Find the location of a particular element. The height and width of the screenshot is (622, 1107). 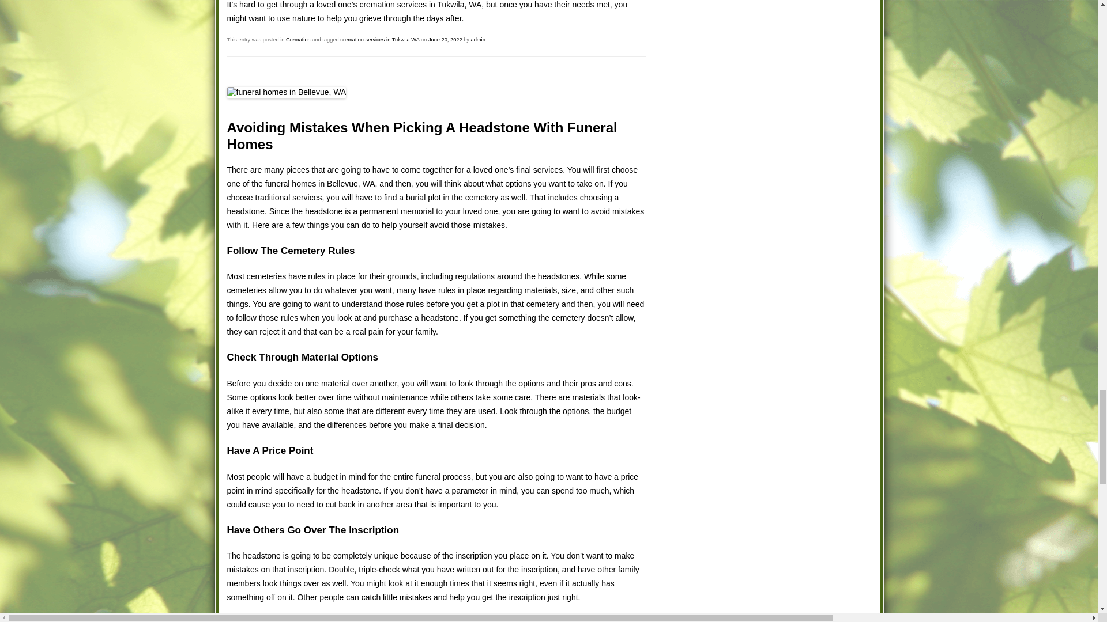

5:00 am is located at coordinates (445, 39).